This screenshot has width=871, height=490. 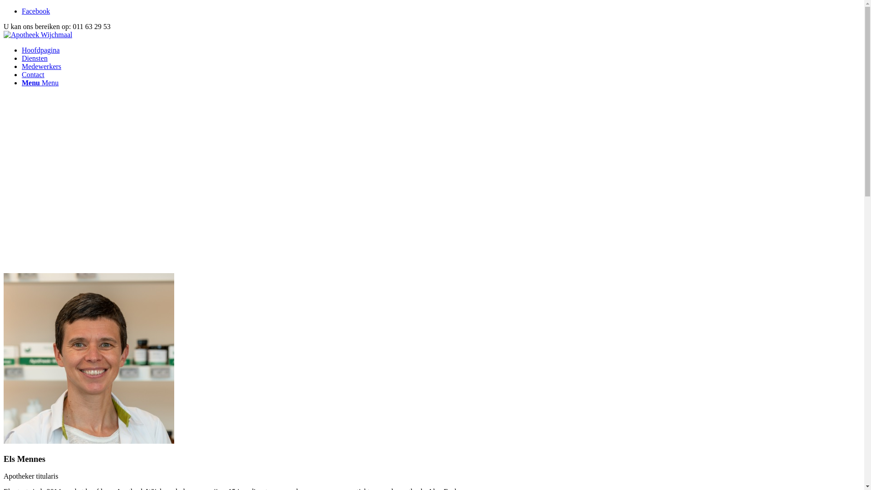 What do you see at coordinates (42, 66) in the screenshot?
I see `Medewerkers` at bounding box center [42, 66].